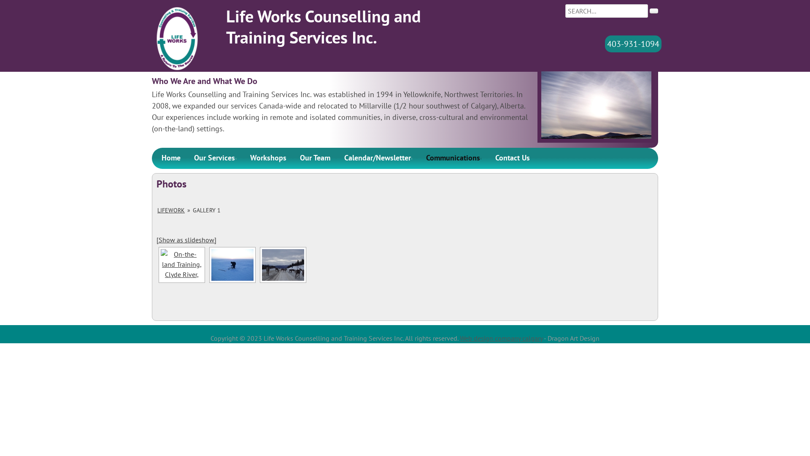 The image size is (810, 456). I want to click on On-the-land Training, Clyde River, NU, so click(182, 265).